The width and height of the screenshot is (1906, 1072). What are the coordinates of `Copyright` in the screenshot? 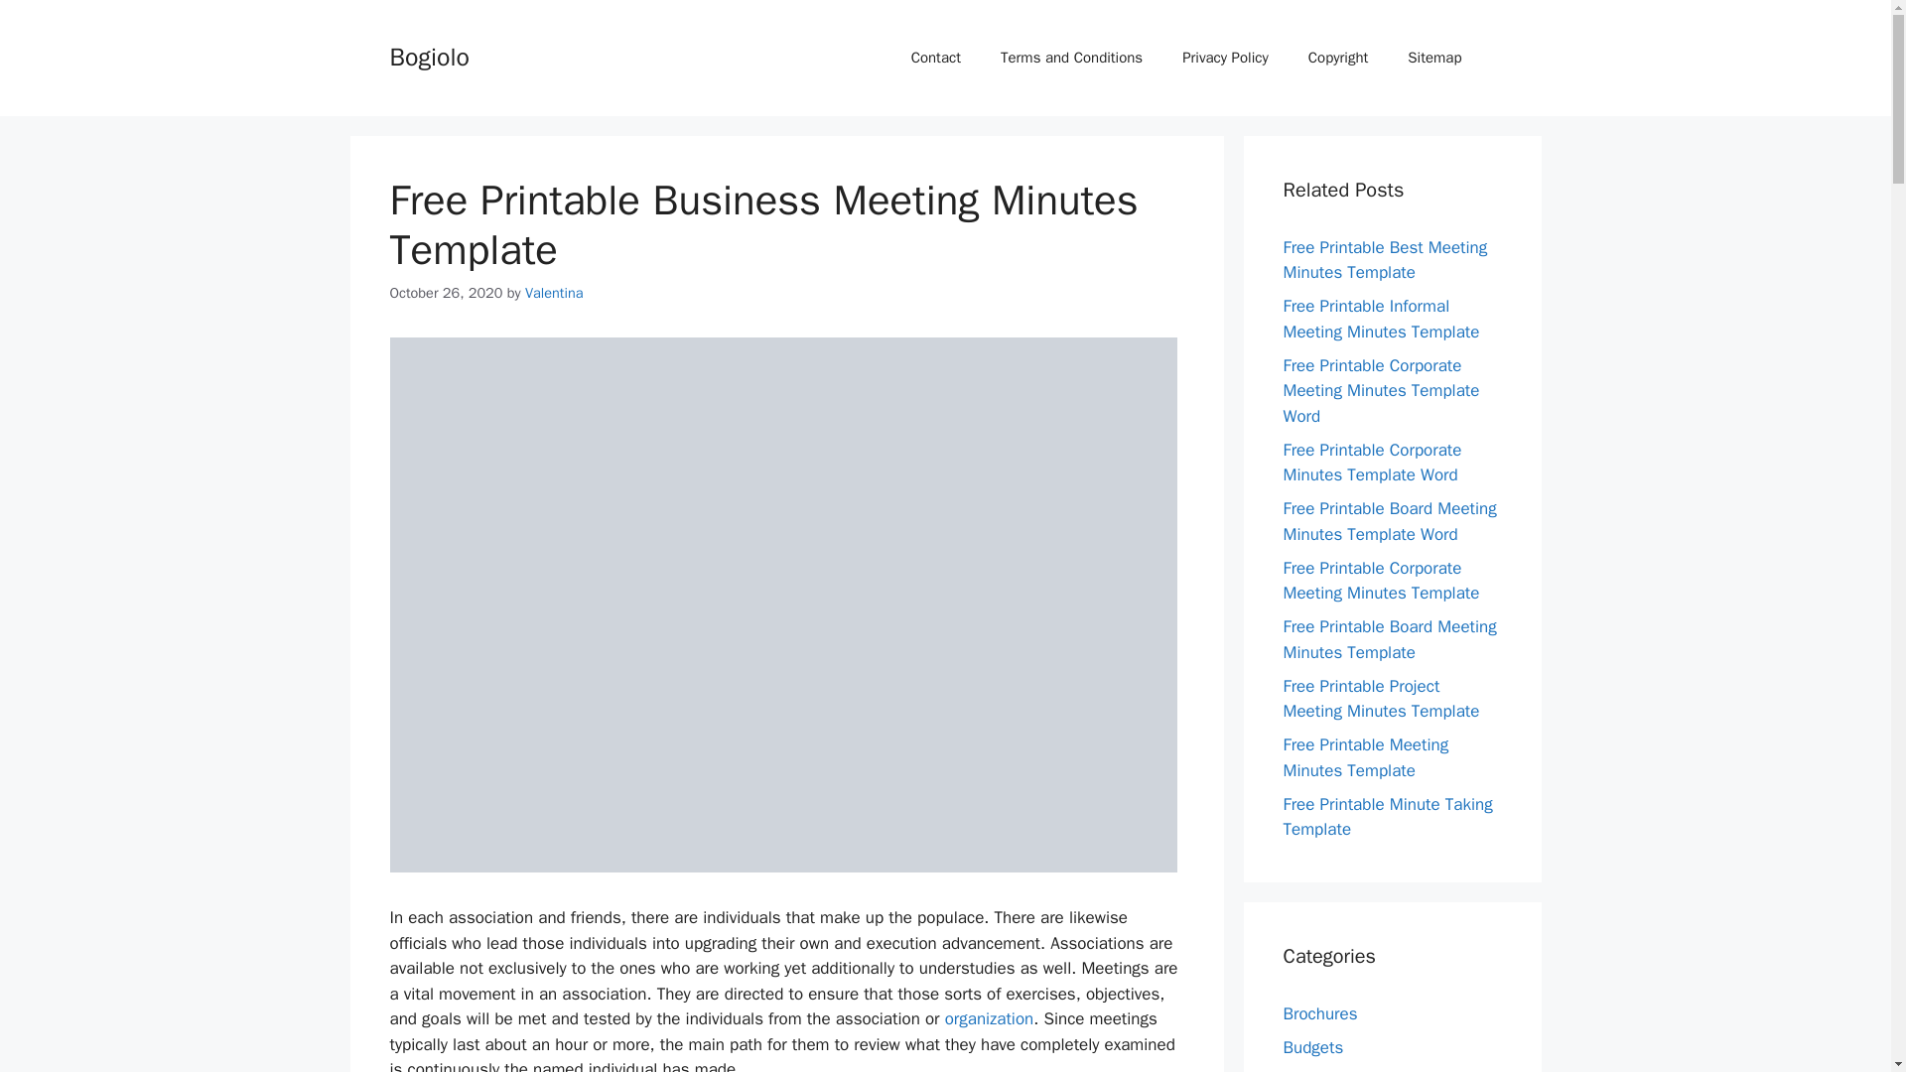 It's located at (1338, 58).